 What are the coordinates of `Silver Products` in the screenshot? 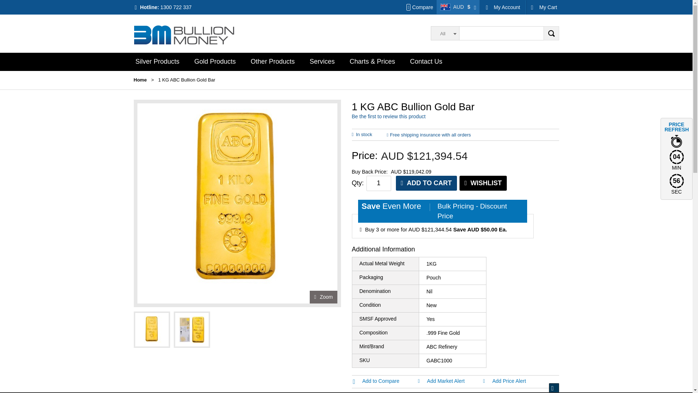 It's located at (157, 61).